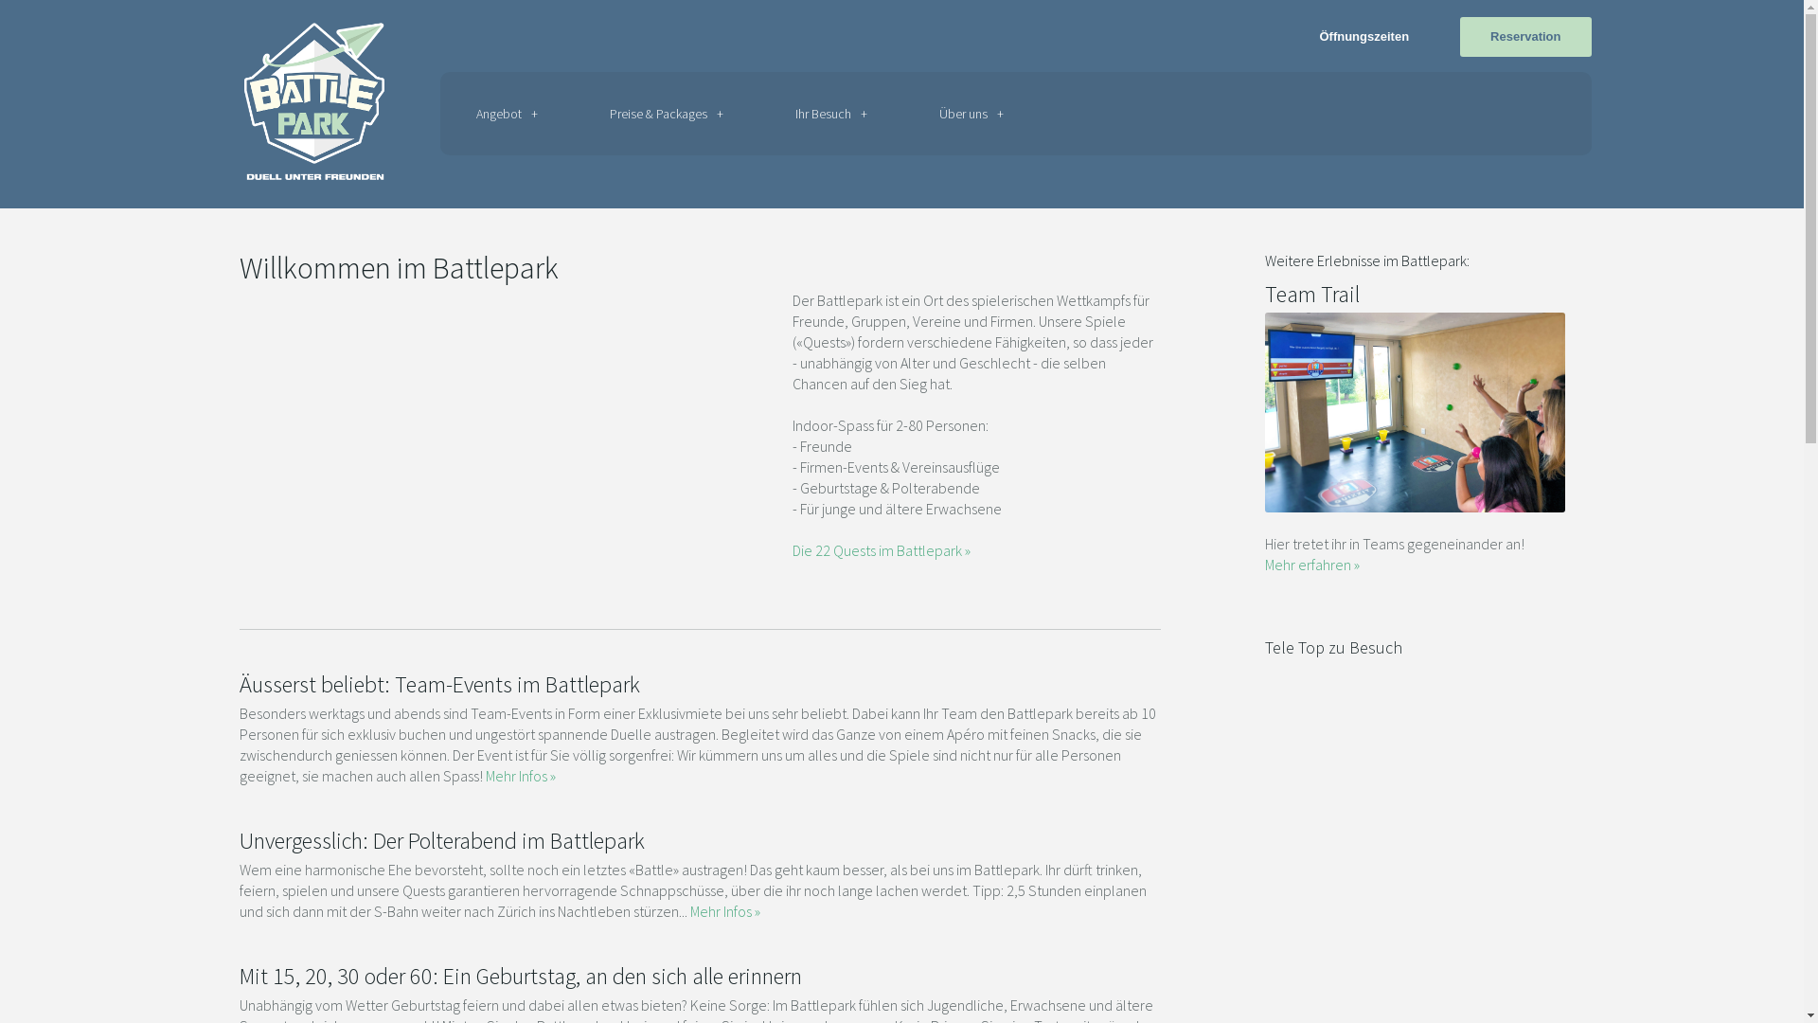 This screenshot has height=1023, width=1818. What do you see at coordinates (1525, 36) in the screenshot?
I see `Reservation` at bounding box center [1525, 36].